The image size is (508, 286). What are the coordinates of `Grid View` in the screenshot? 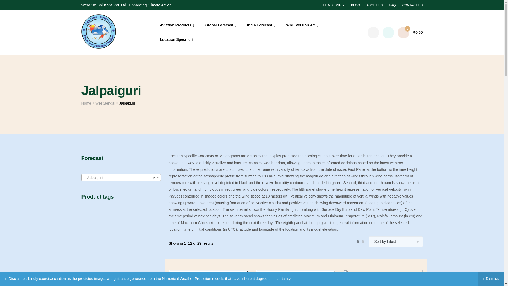 It's located at (358, 241).